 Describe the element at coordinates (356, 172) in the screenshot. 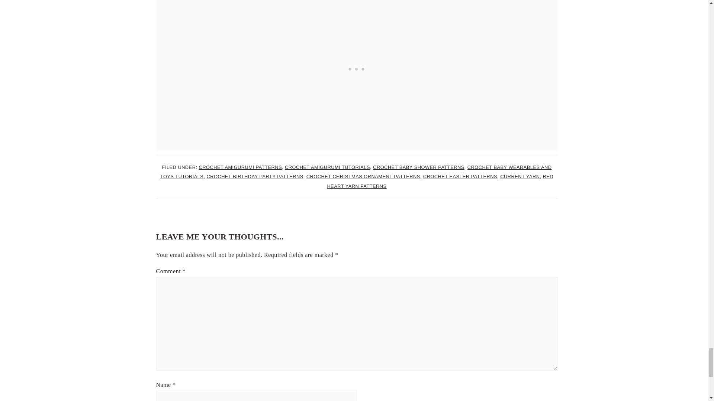

I see `CROCHET BABY WEARABLES AND TOYS TUTORIALS` at that location.